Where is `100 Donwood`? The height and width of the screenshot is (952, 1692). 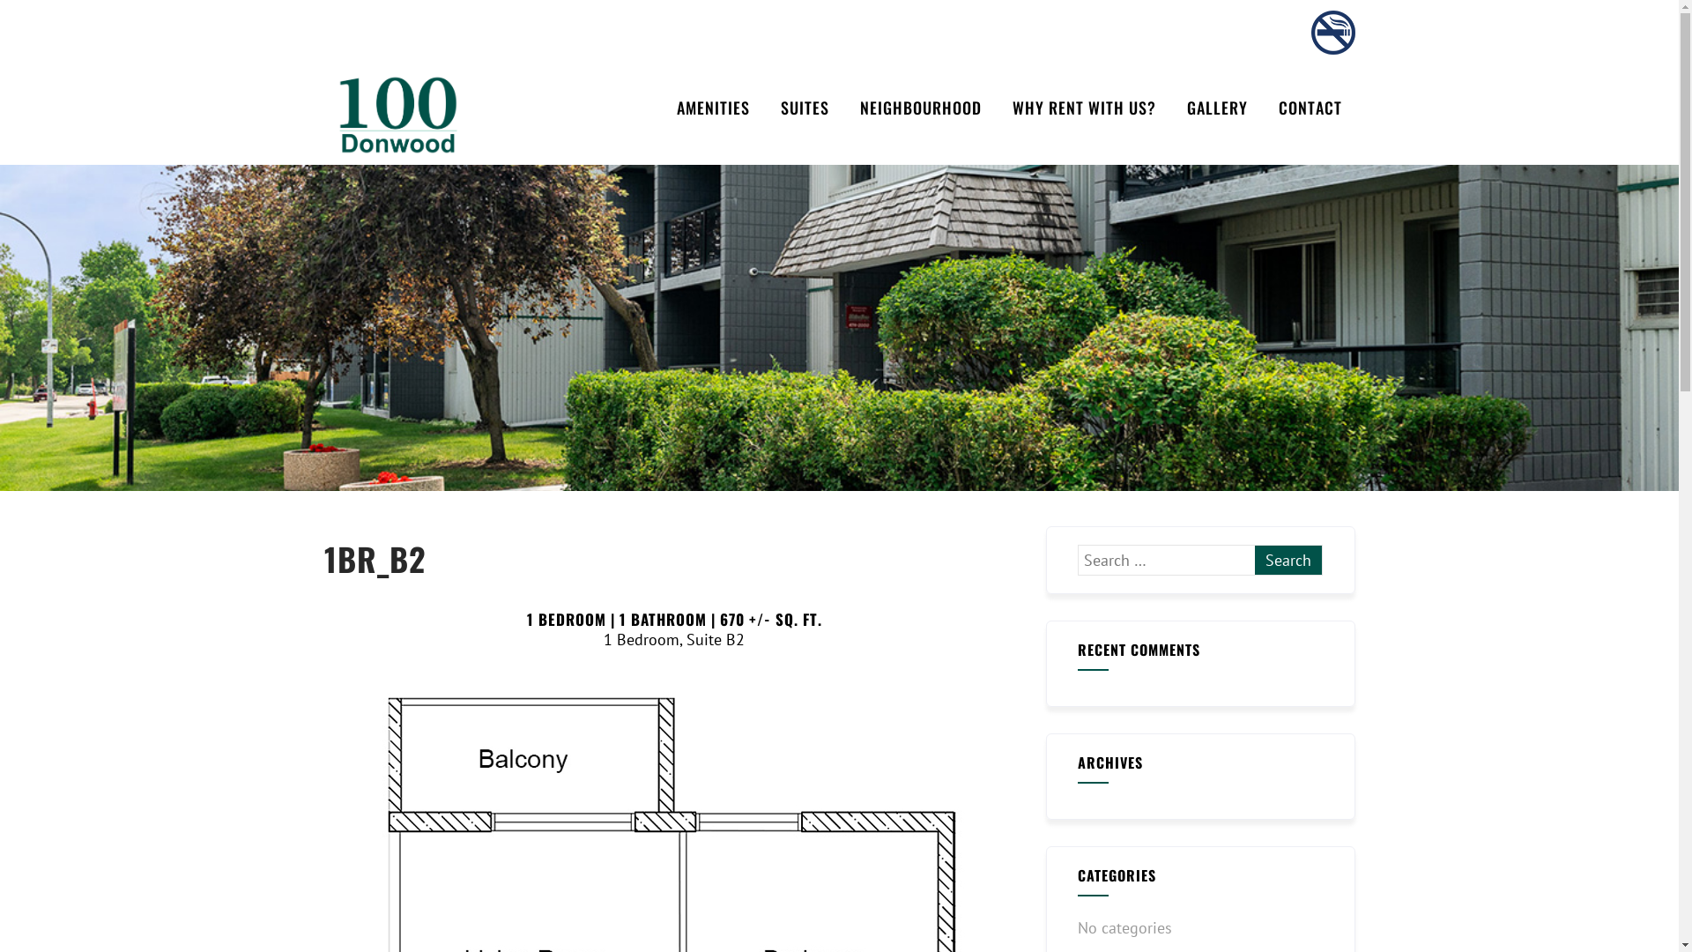 100 Donwood is located at coordinates (459, 115).